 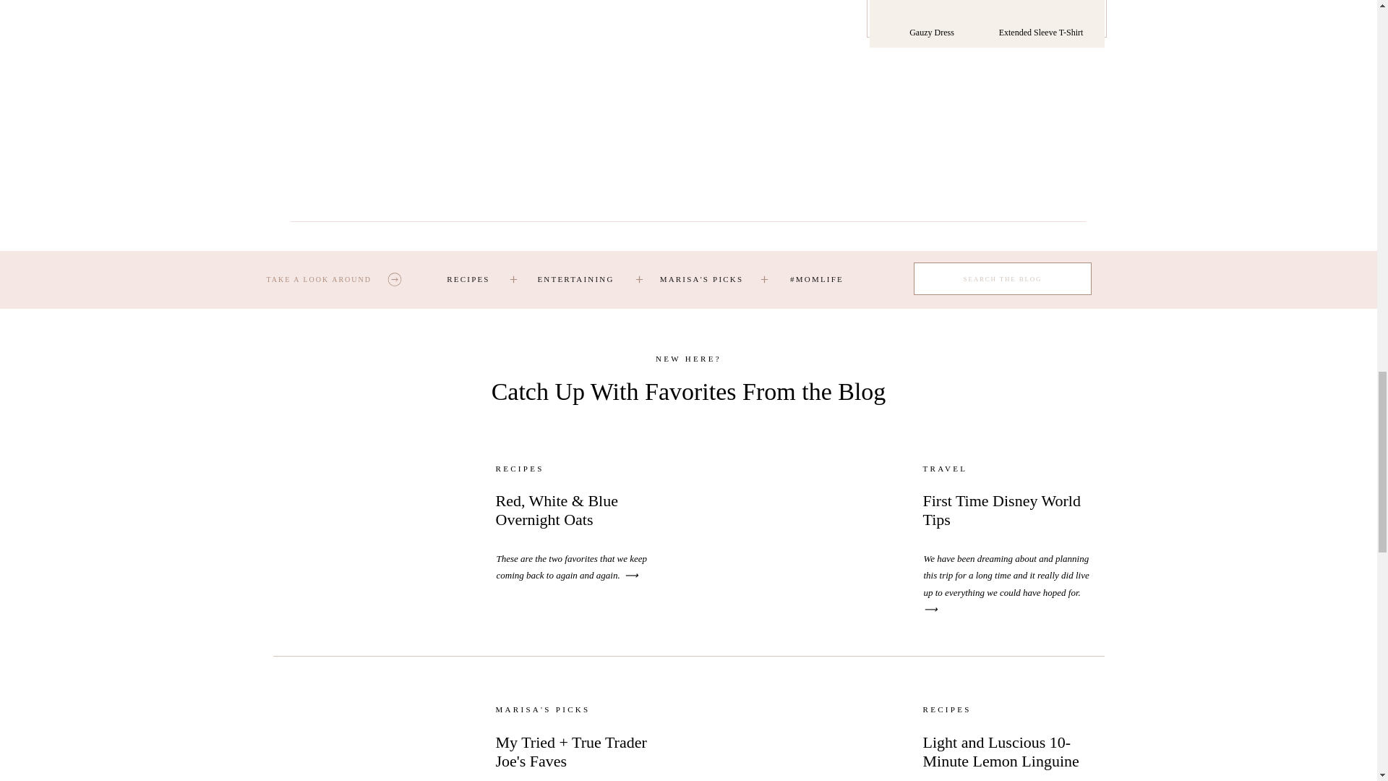 What do you see at coordinates (575, 279) in the screenshot?
I see `ENTERTAINING` at bounding box center [575, 279].